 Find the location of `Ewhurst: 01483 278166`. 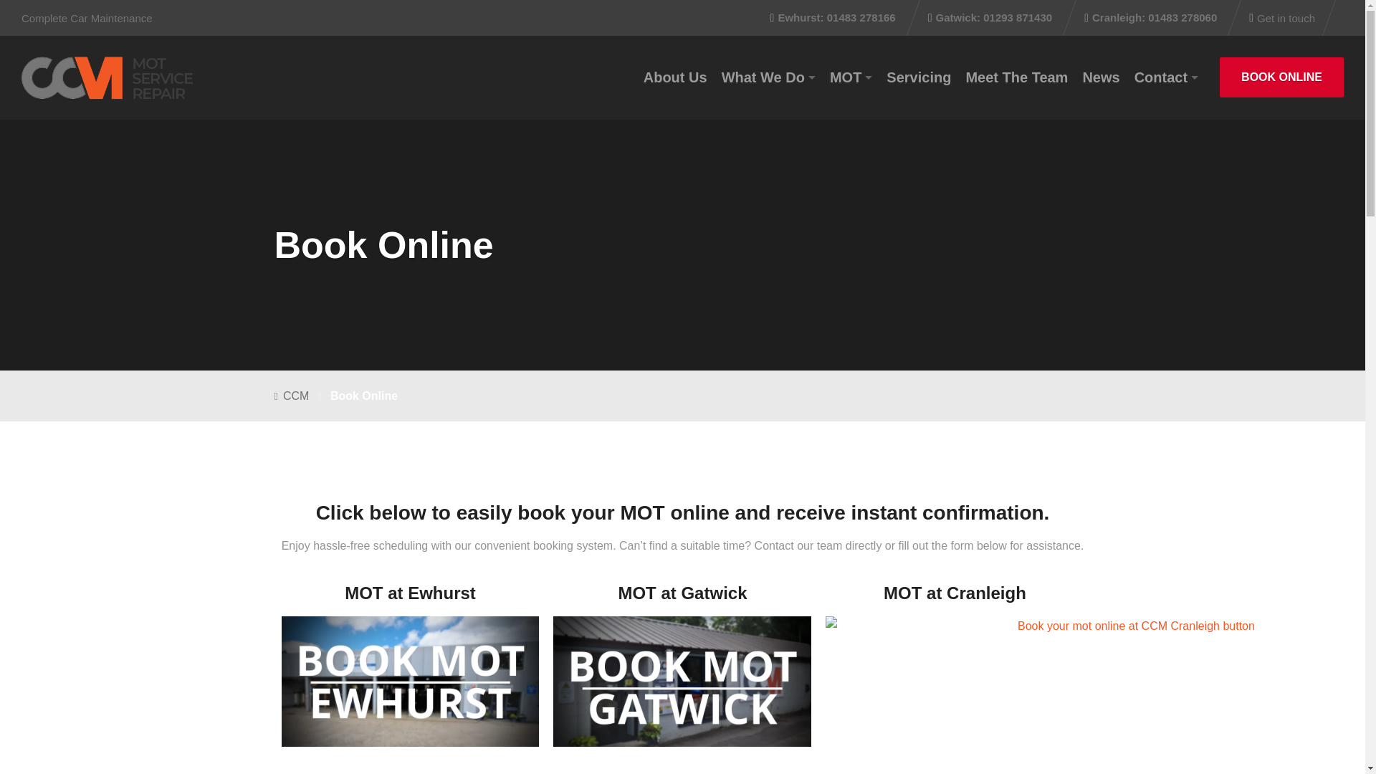

Ewhurst: 01483 278166 is located at coordinates (835, 18).